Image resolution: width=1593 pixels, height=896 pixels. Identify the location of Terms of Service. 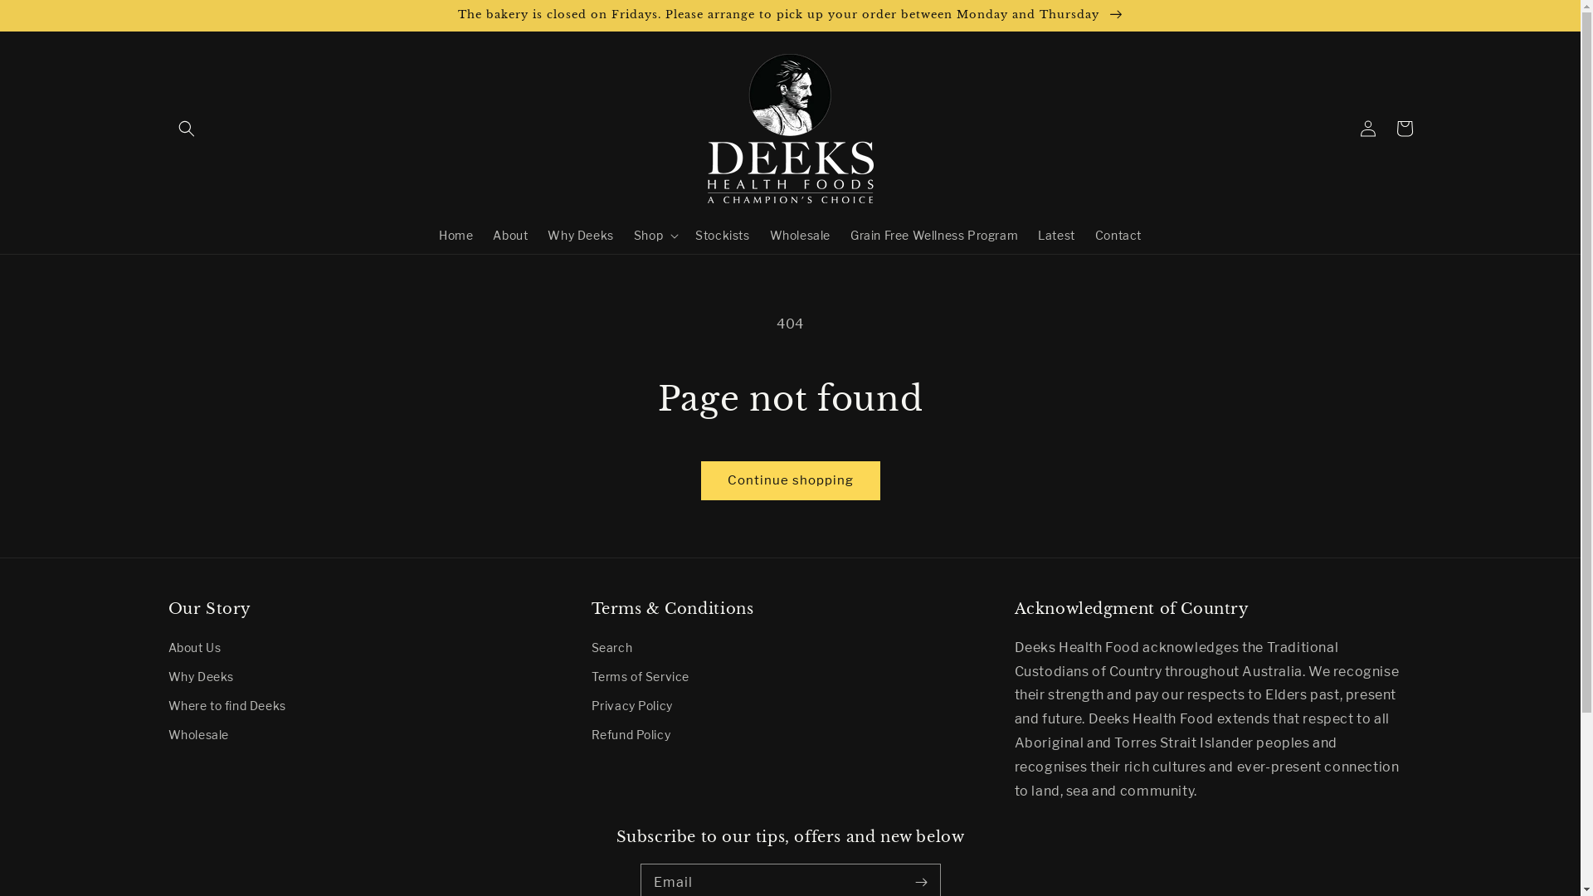
(641, 677).